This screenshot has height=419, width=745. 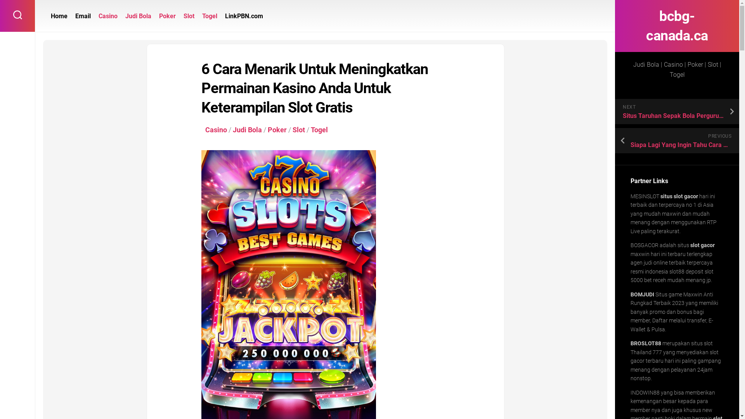 I want to click on Home, so click(x=59, y=16).